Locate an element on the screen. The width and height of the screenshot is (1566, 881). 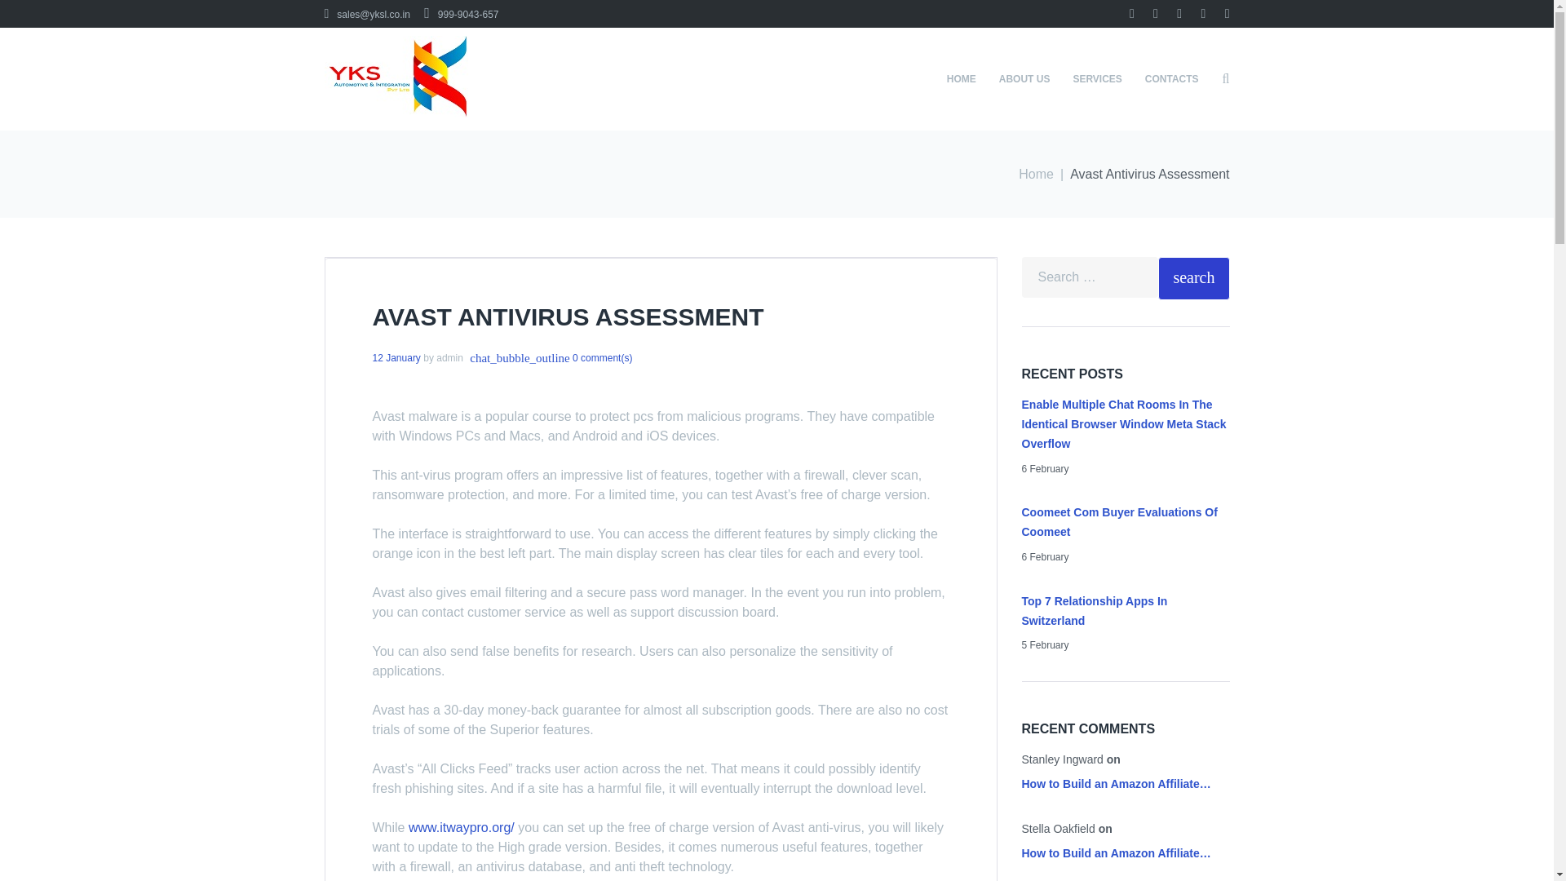
Coomeet Com Buyer Evaluations Of Coomeet is located at coordinates (1118, 521).